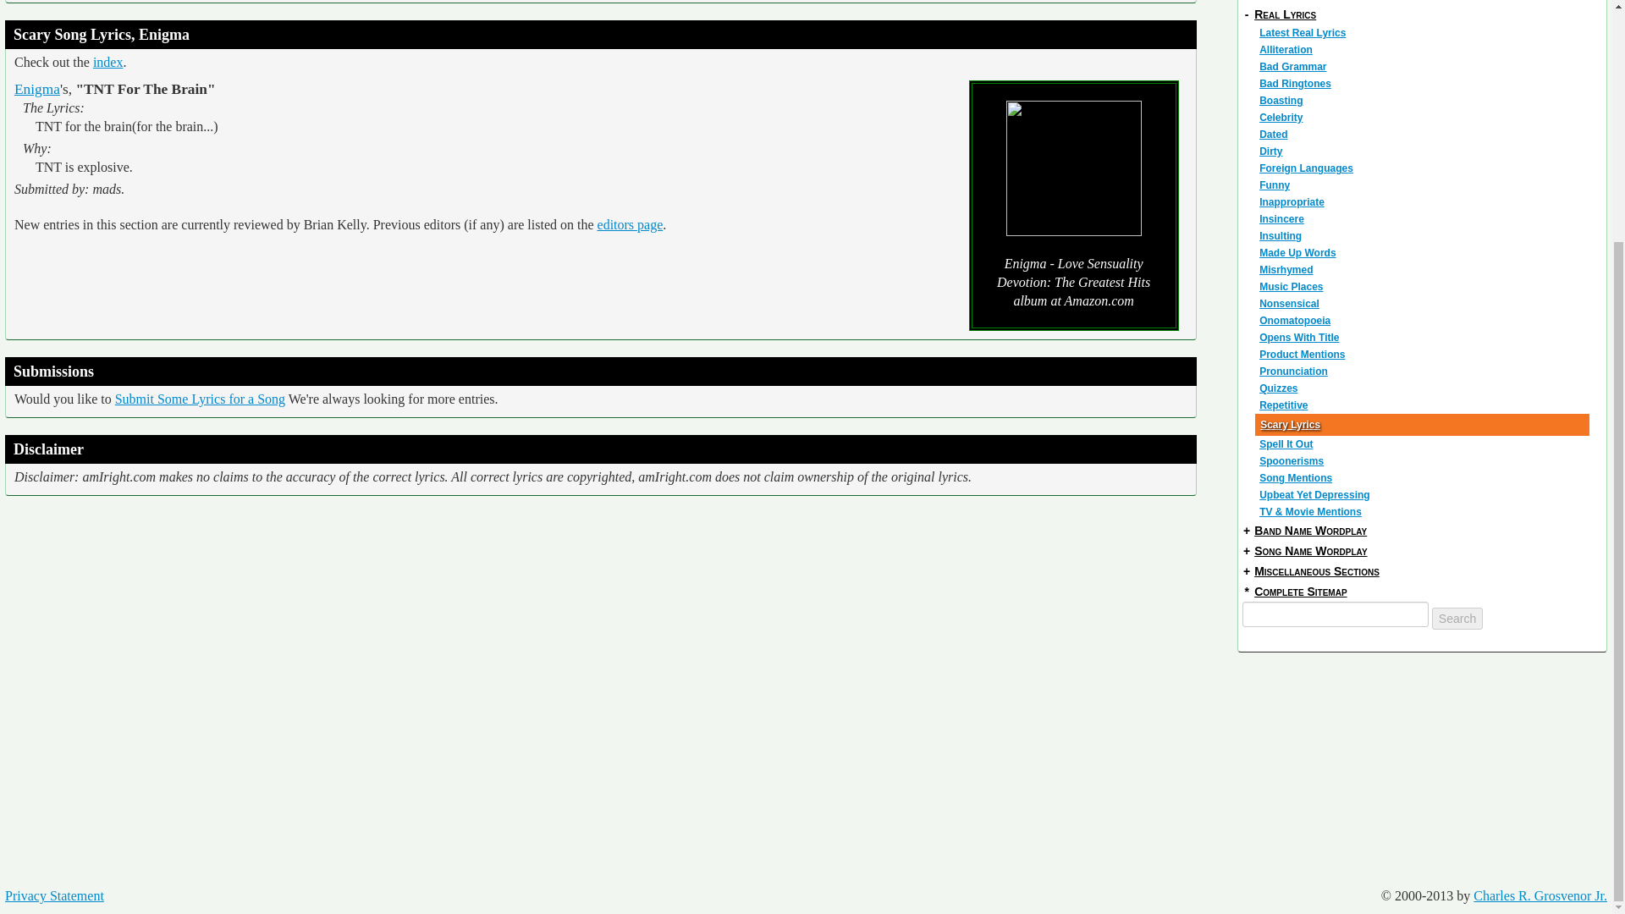 The height and width of the screenshot is (914, 1625). Describe the element at coordinates (1424, 168) in the screenshot. I see `Foreign Languages` at that location.